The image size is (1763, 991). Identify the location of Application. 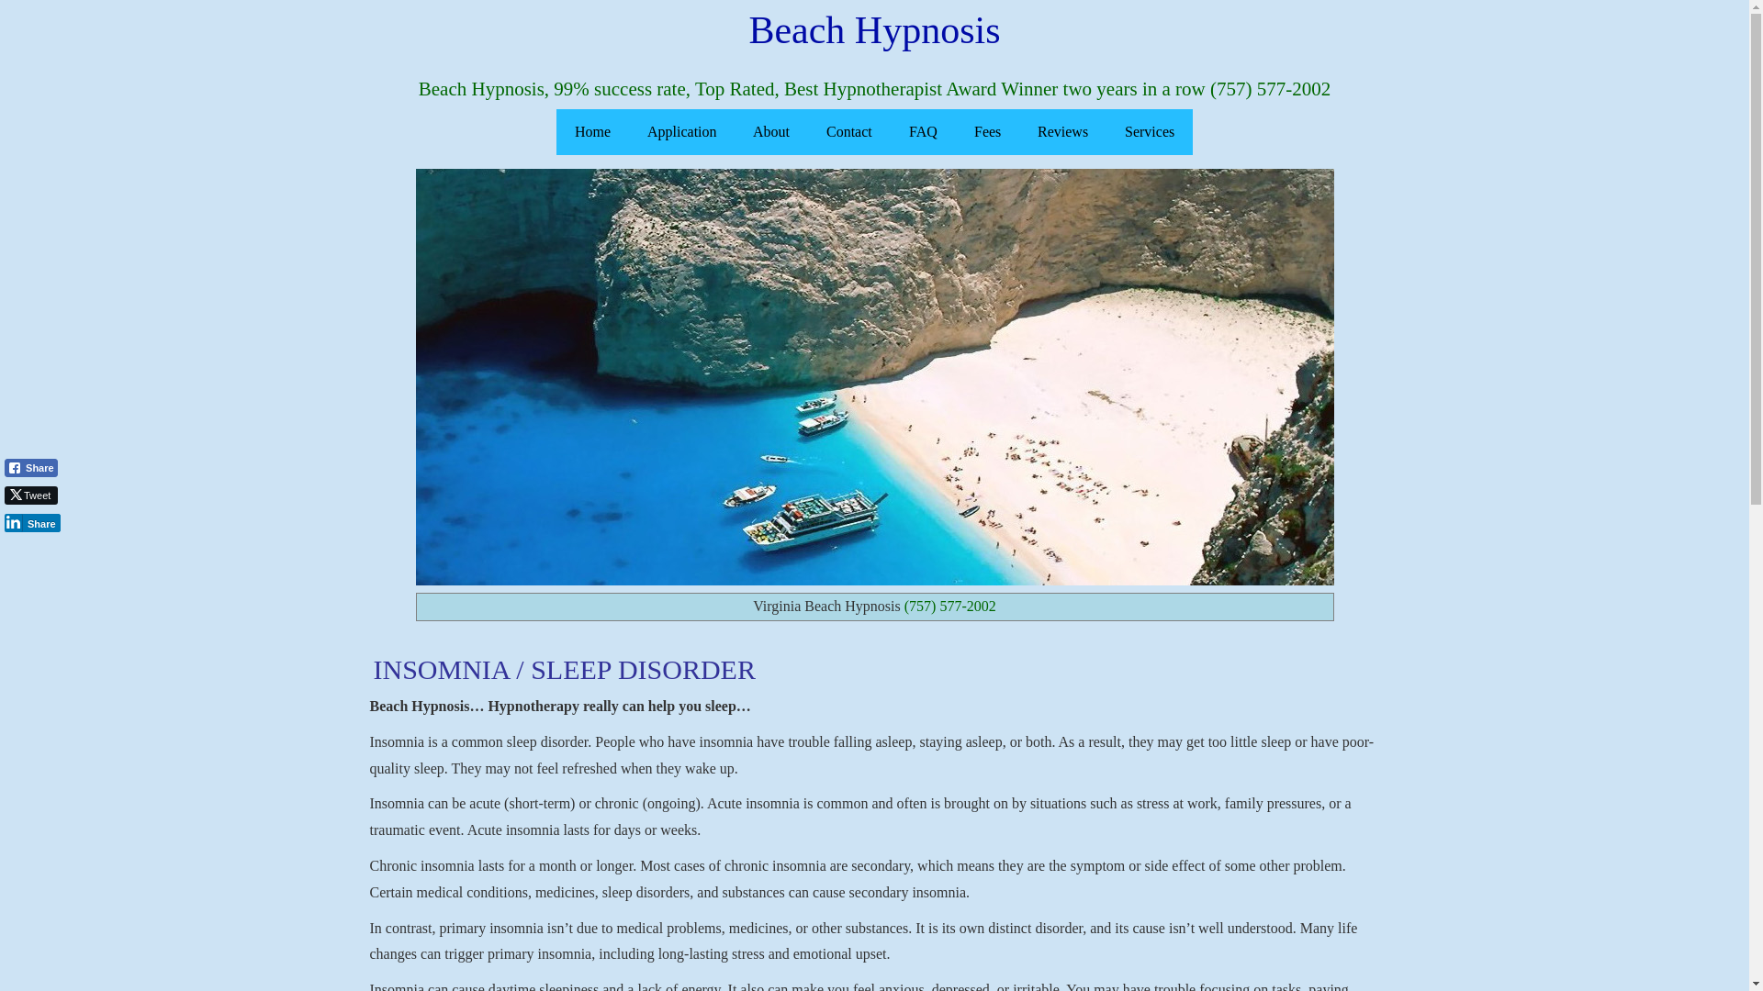
(681, 131).